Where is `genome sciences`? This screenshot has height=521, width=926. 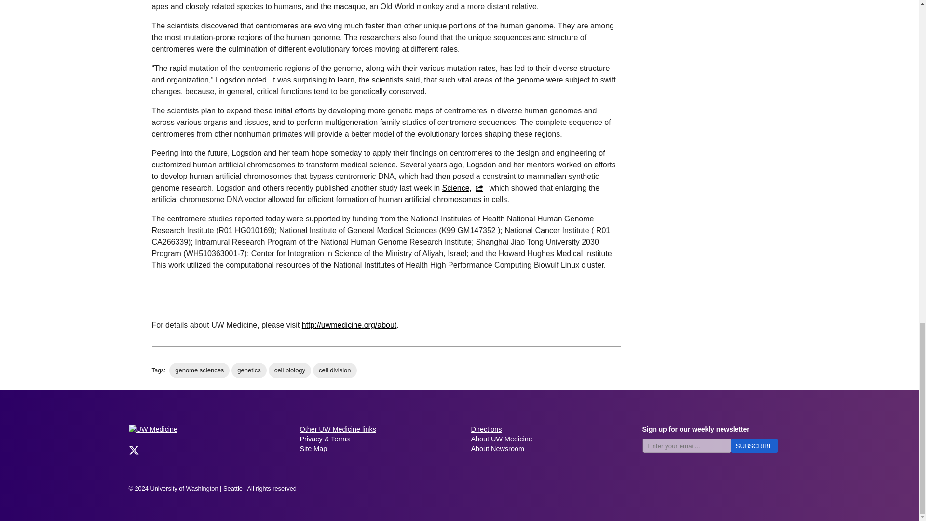
genome sciences is located at coordinates (200, 370).